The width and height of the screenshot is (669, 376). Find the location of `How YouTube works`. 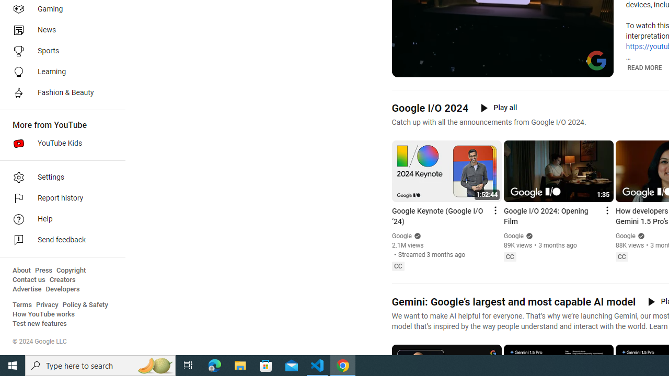

How YouTube works is located at coordinates (44, 314).